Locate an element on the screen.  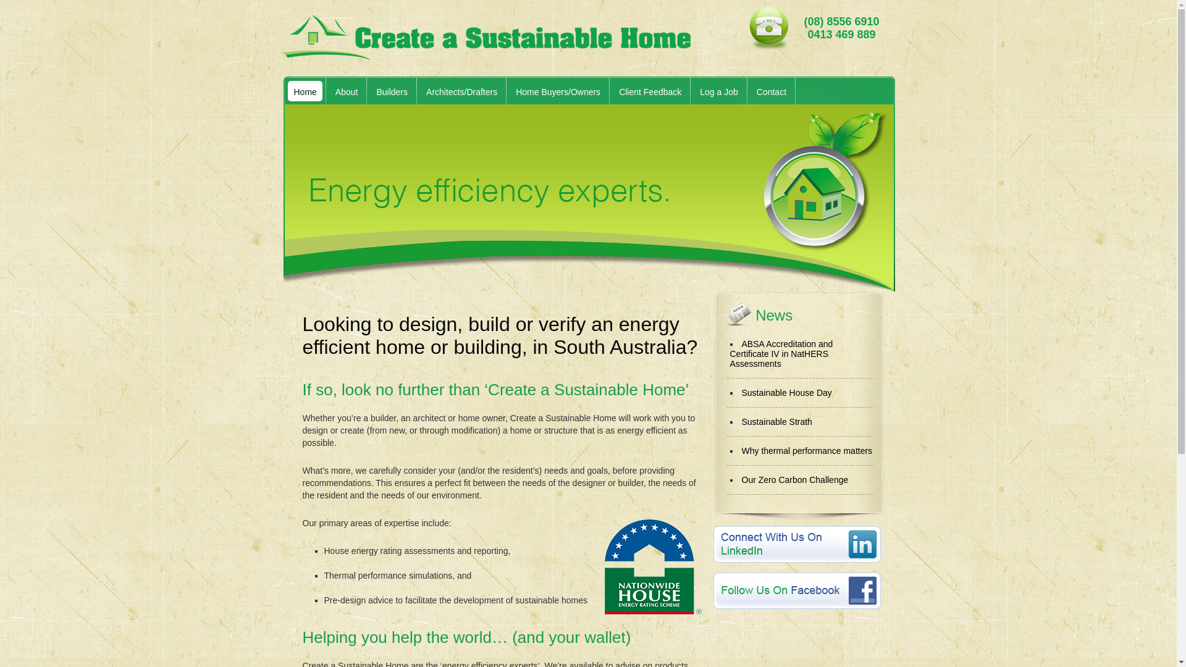
Log a Job is located at coordinates (714, 92).